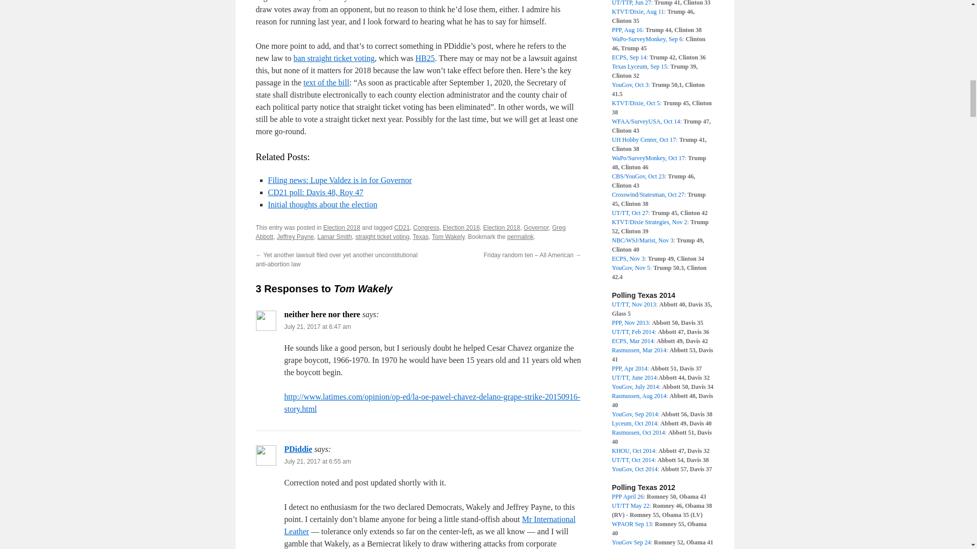 This screenshot has width=977, height=549. What do you see at coordinates (426, 227) in the screenshot?
I see `Congress` at bounding box center [426, 227].